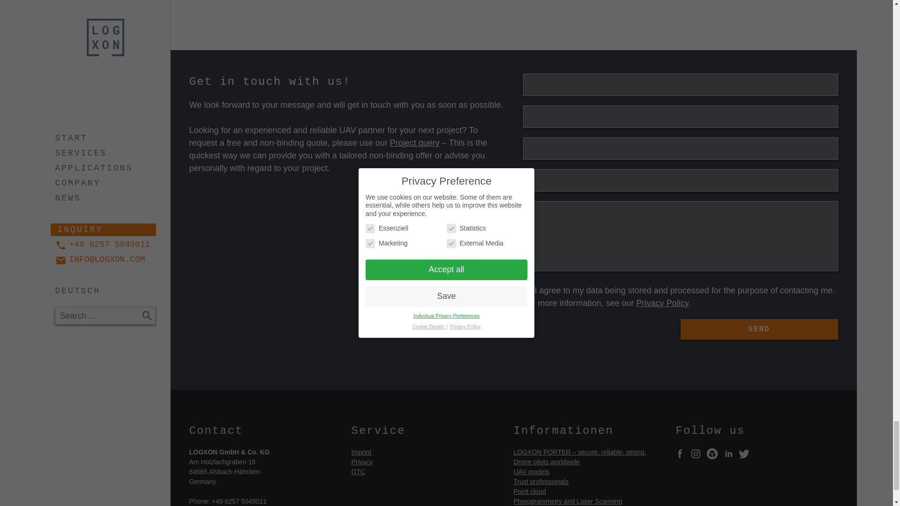  What do you see at coordinates (362, 462) in the screenshot?
I see `Privacy` at bounding box center [362, 462].